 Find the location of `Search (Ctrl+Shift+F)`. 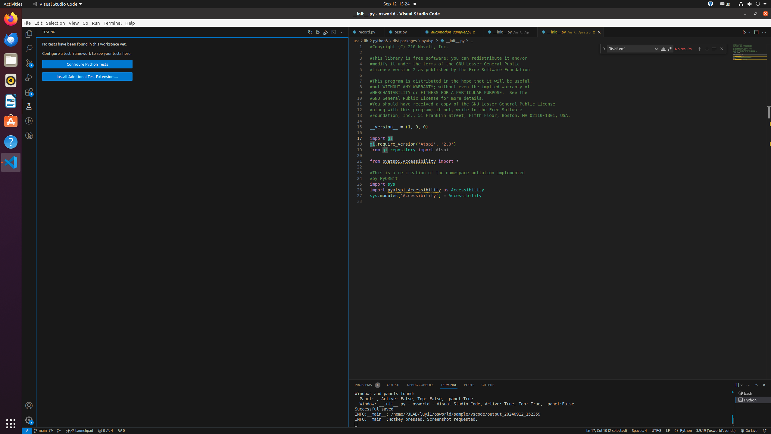

Search (Ctrl+Shift+F) is located at coordinates (29, 48).